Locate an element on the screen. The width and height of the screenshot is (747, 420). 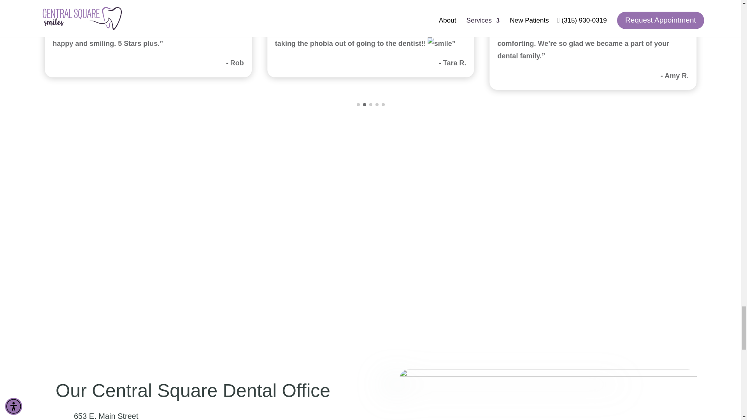
CentralSquareSmiles-office- is located at coordinates (548, 394).